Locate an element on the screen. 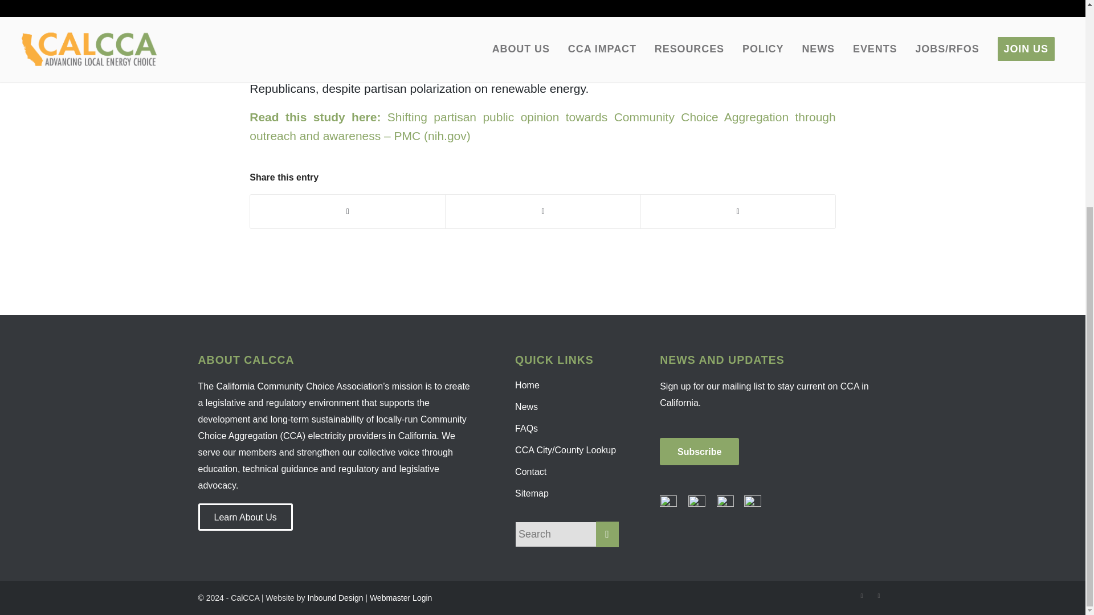 Image resolution: width=1094 pixels, height=615 pixels. Learn About Us is located at coordinates (245, 517).